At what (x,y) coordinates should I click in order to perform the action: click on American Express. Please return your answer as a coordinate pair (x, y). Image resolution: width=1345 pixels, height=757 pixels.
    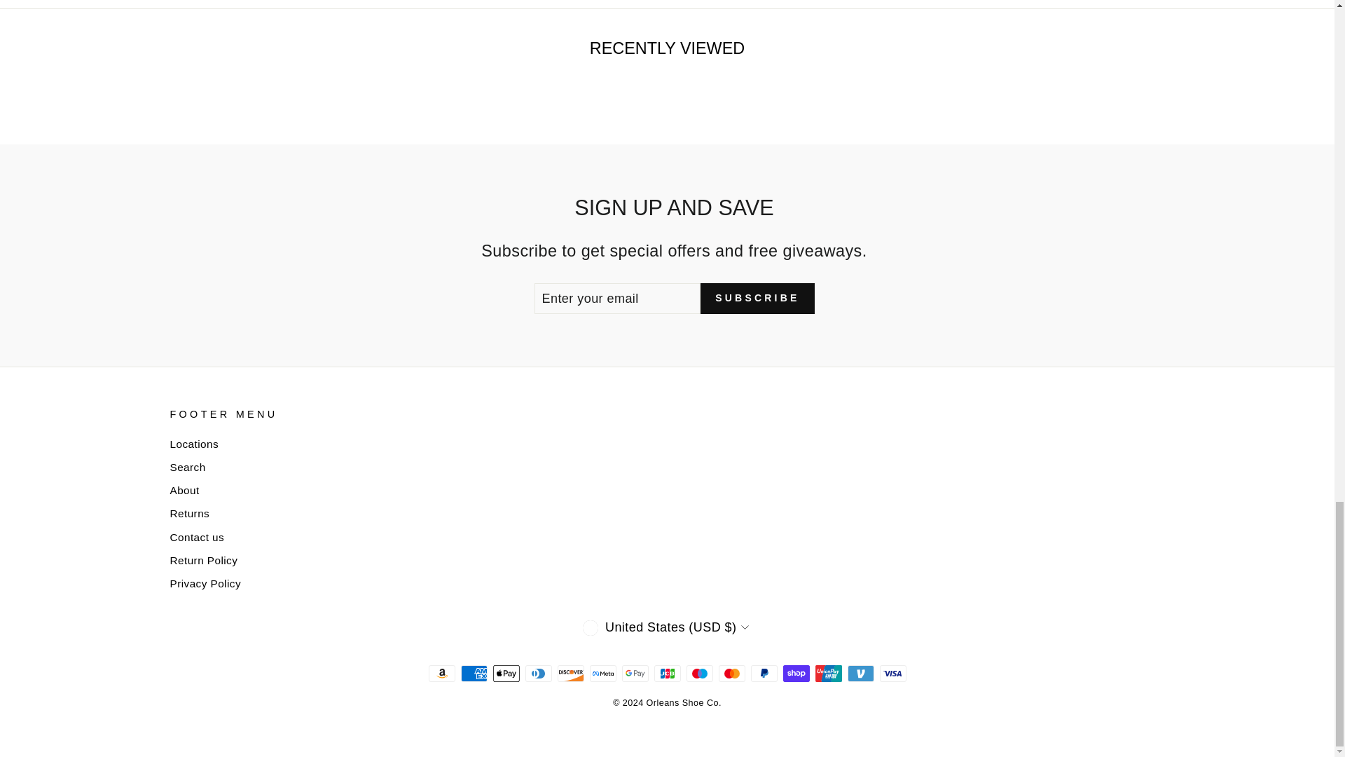
    Looking at the image, I should click on (474, 674).